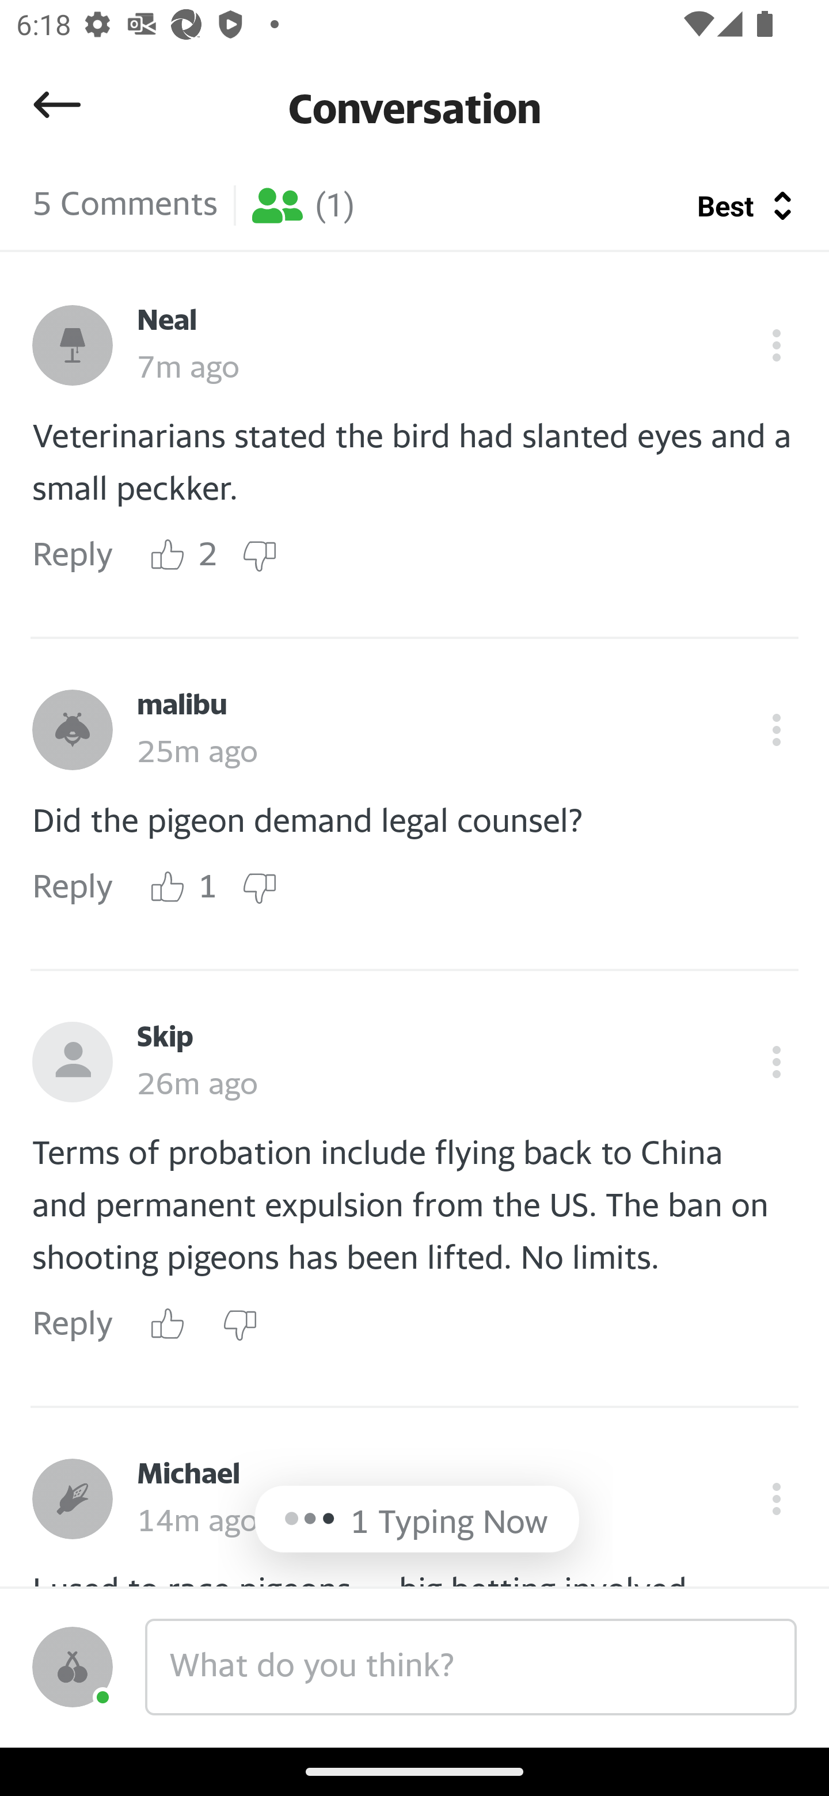 The height and width of the screenshot is (1796, 829). What do you see at coordinates (259, 888) in the screenshot?
I see `Down vote button Down vote button Down vote button` at bounding box center [259, 888].